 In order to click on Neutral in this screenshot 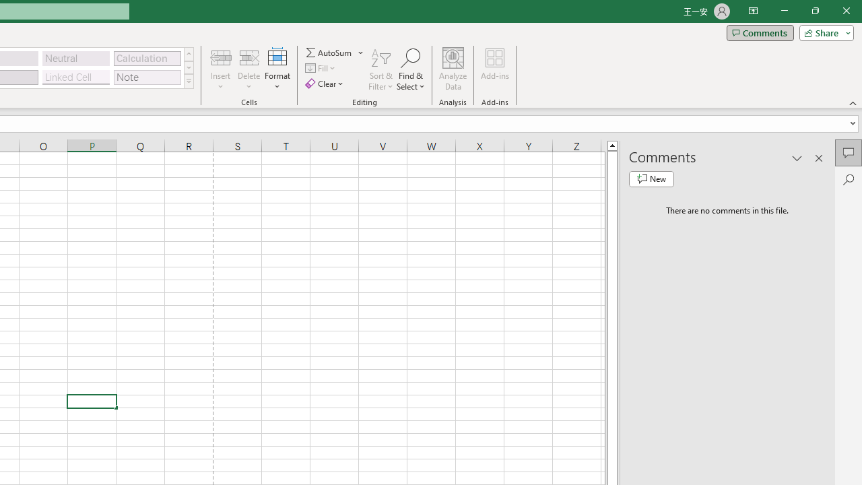, I will do `click(76, 58)`.